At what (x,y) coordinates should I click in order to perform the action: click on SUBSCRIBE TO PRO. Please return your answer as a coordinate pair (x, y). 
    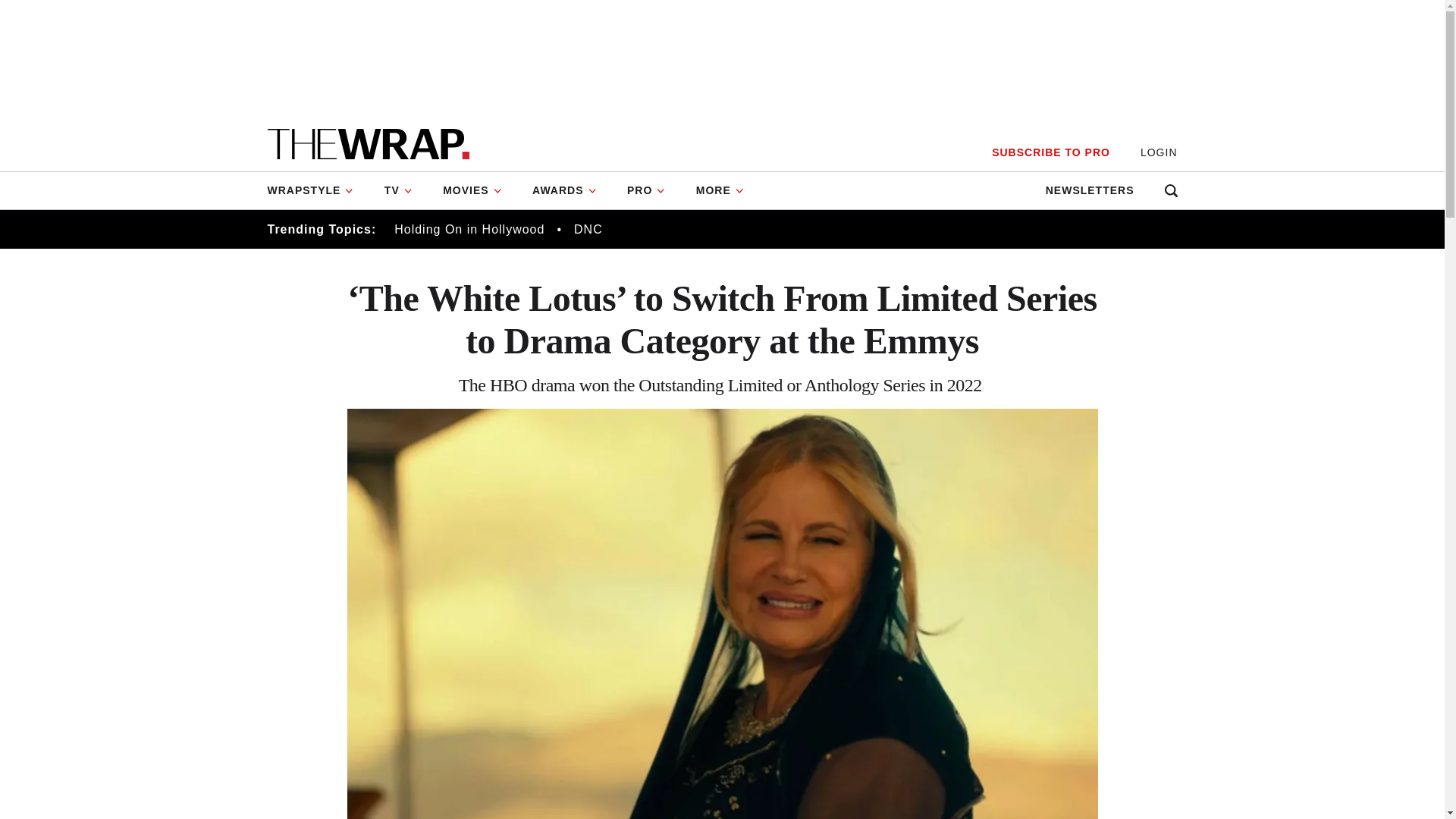
    Looking at the image, I should click on (1050, 152).